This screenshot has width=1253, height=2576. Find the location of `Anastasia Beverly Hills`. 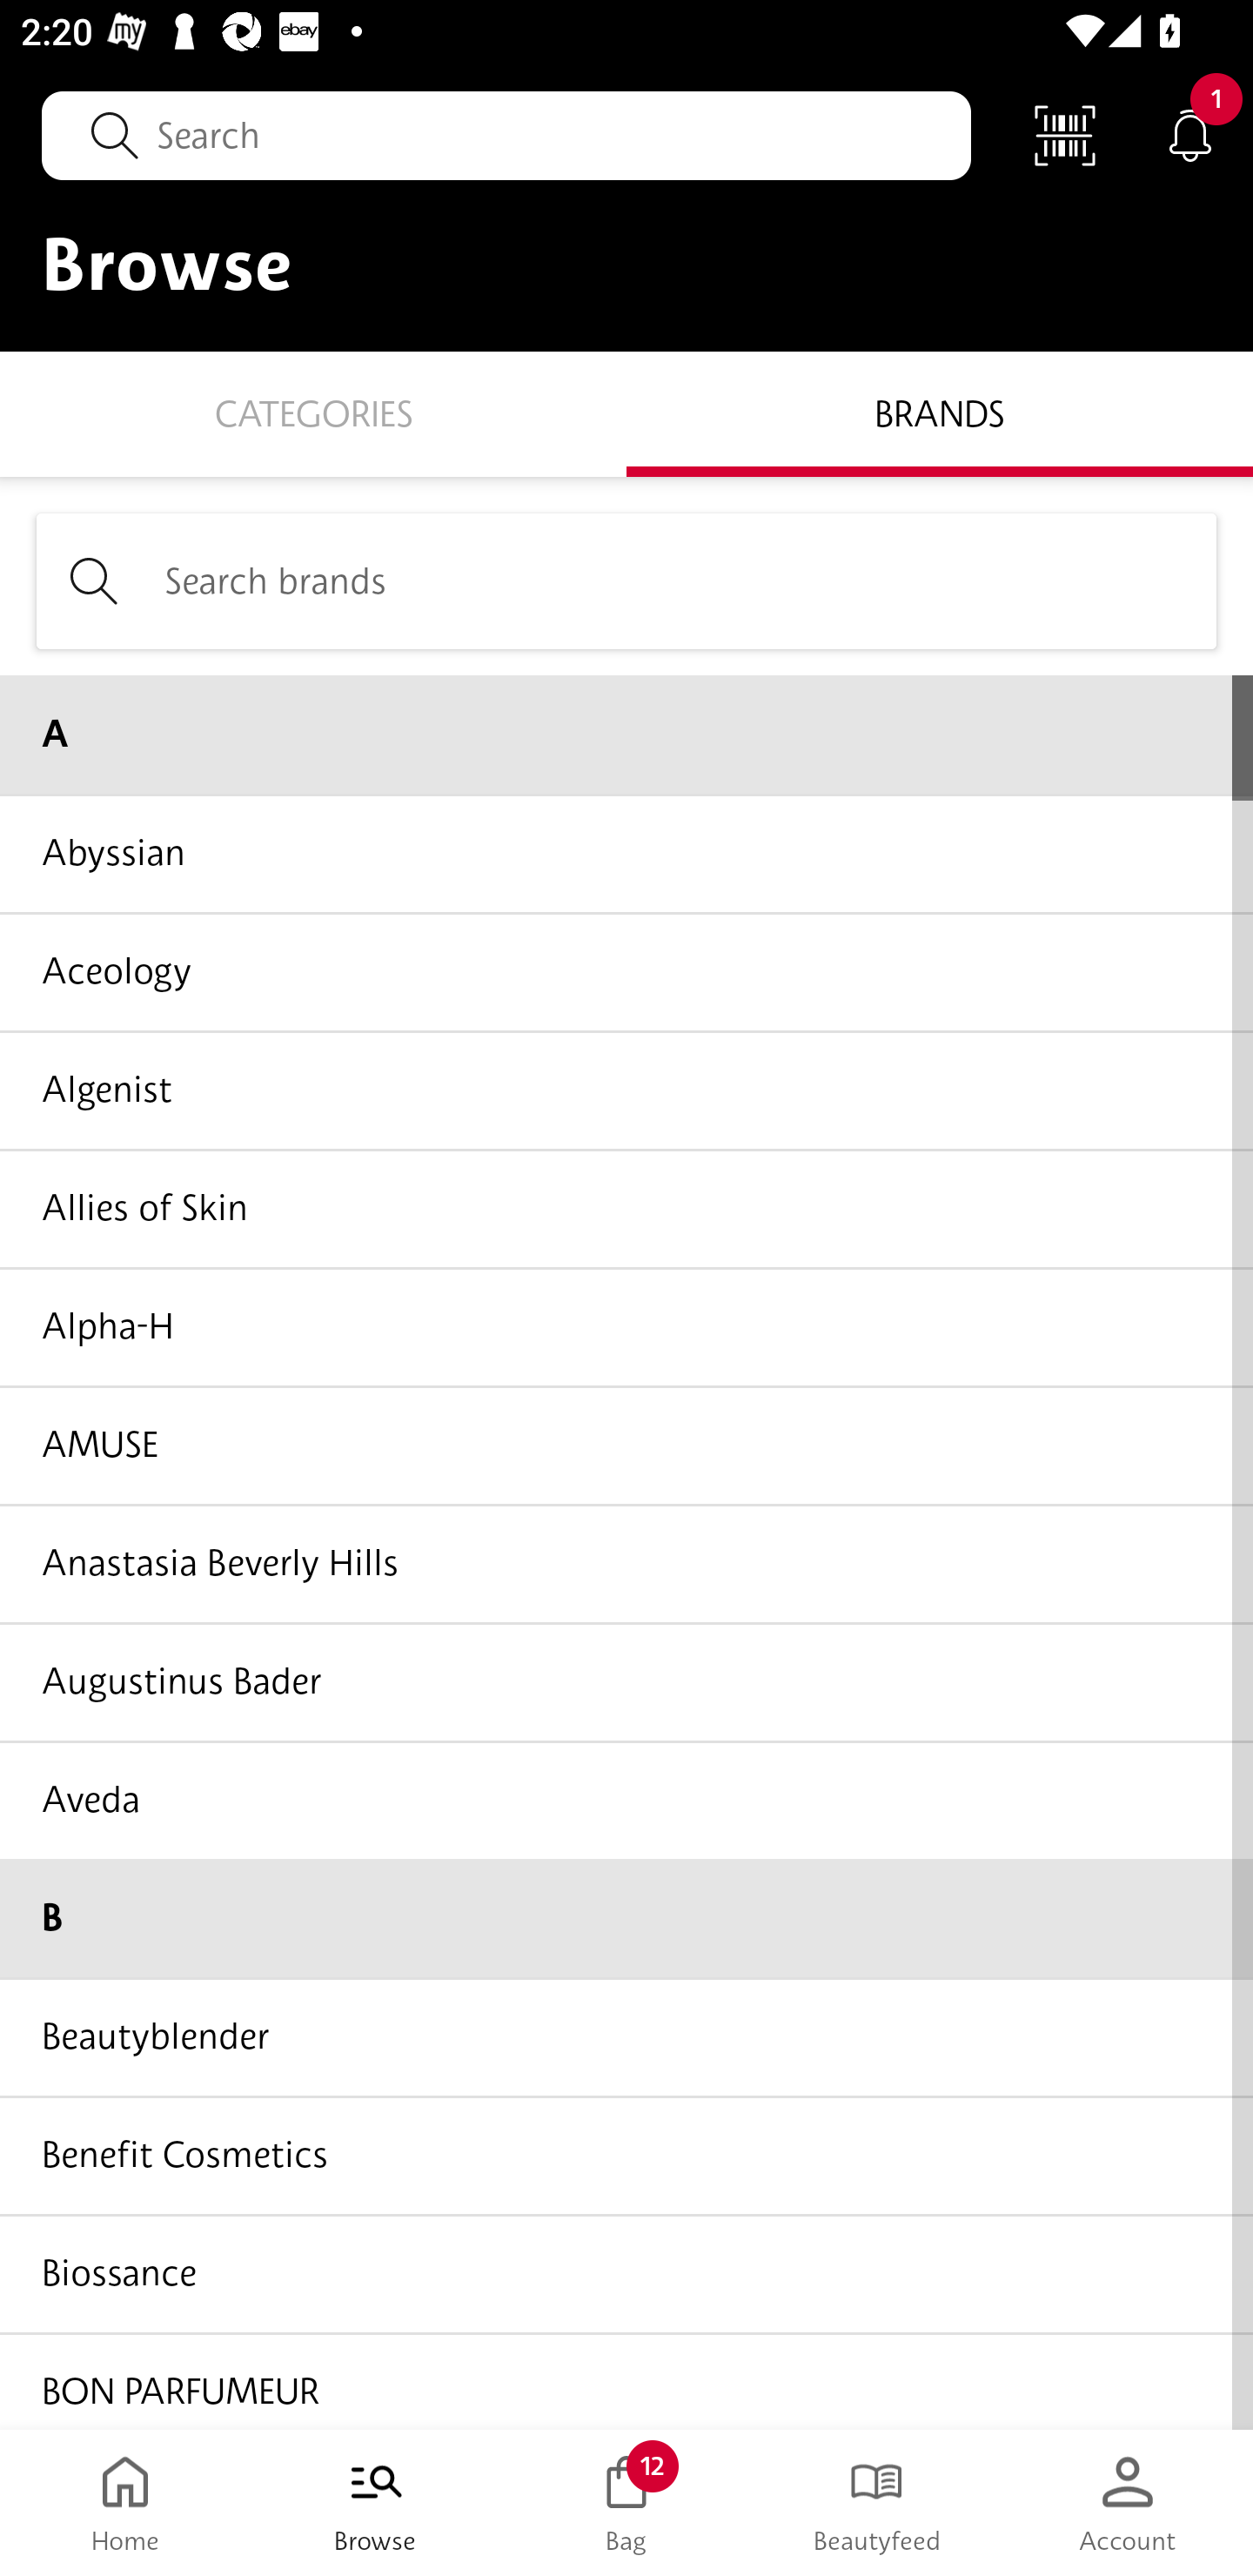

Anastasia Beverly Hills is located at coordinates (626, 1563).